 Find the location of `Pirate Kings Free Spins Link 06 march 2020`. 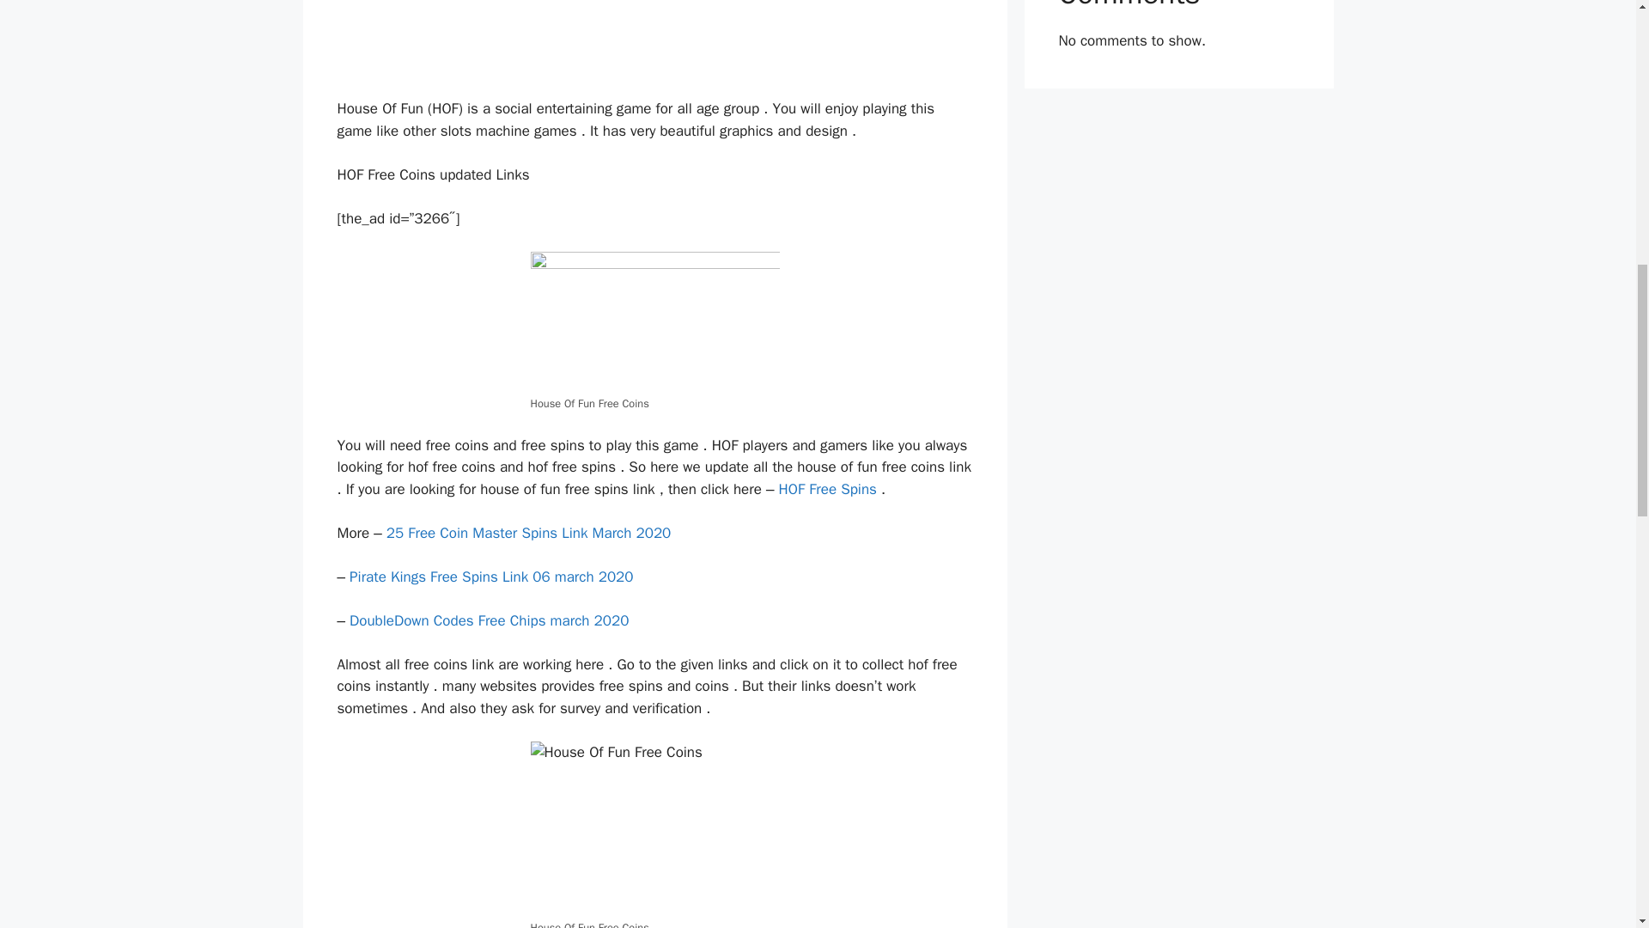

Pirate Kings Free Spins Link 06 march 2020 is located at coordinates (491, 576).